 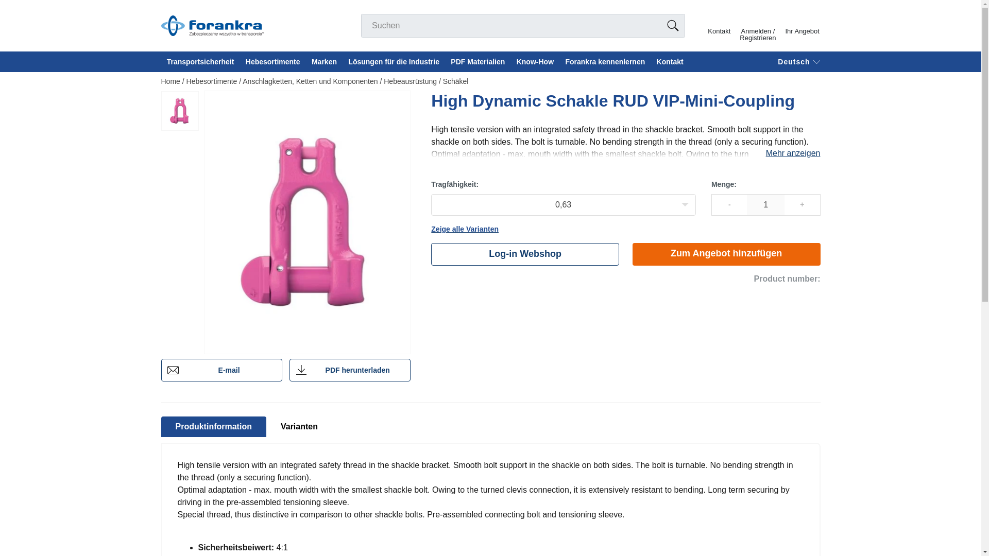 What do you see at coordinates (765, 205) in the screenshot?
I see `1` at bounding box center [765, 205].